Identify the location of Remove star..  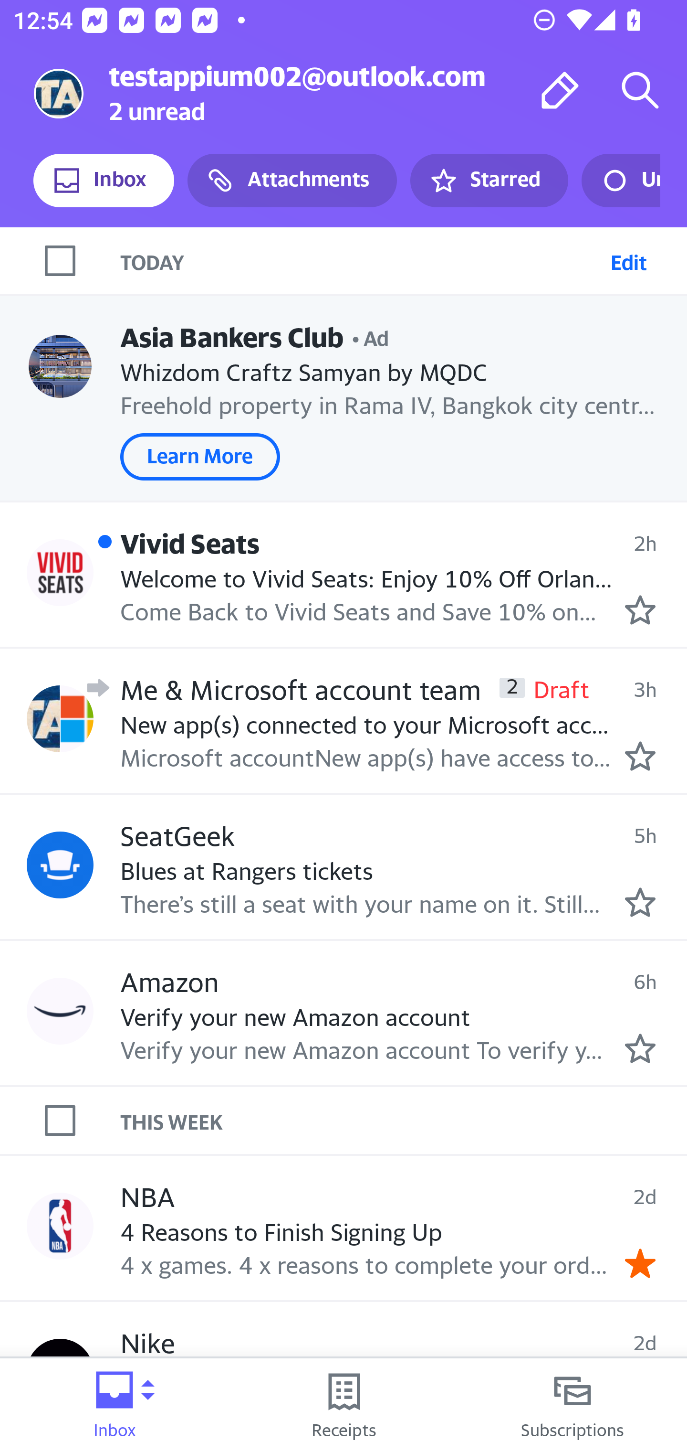
(640, 1264).